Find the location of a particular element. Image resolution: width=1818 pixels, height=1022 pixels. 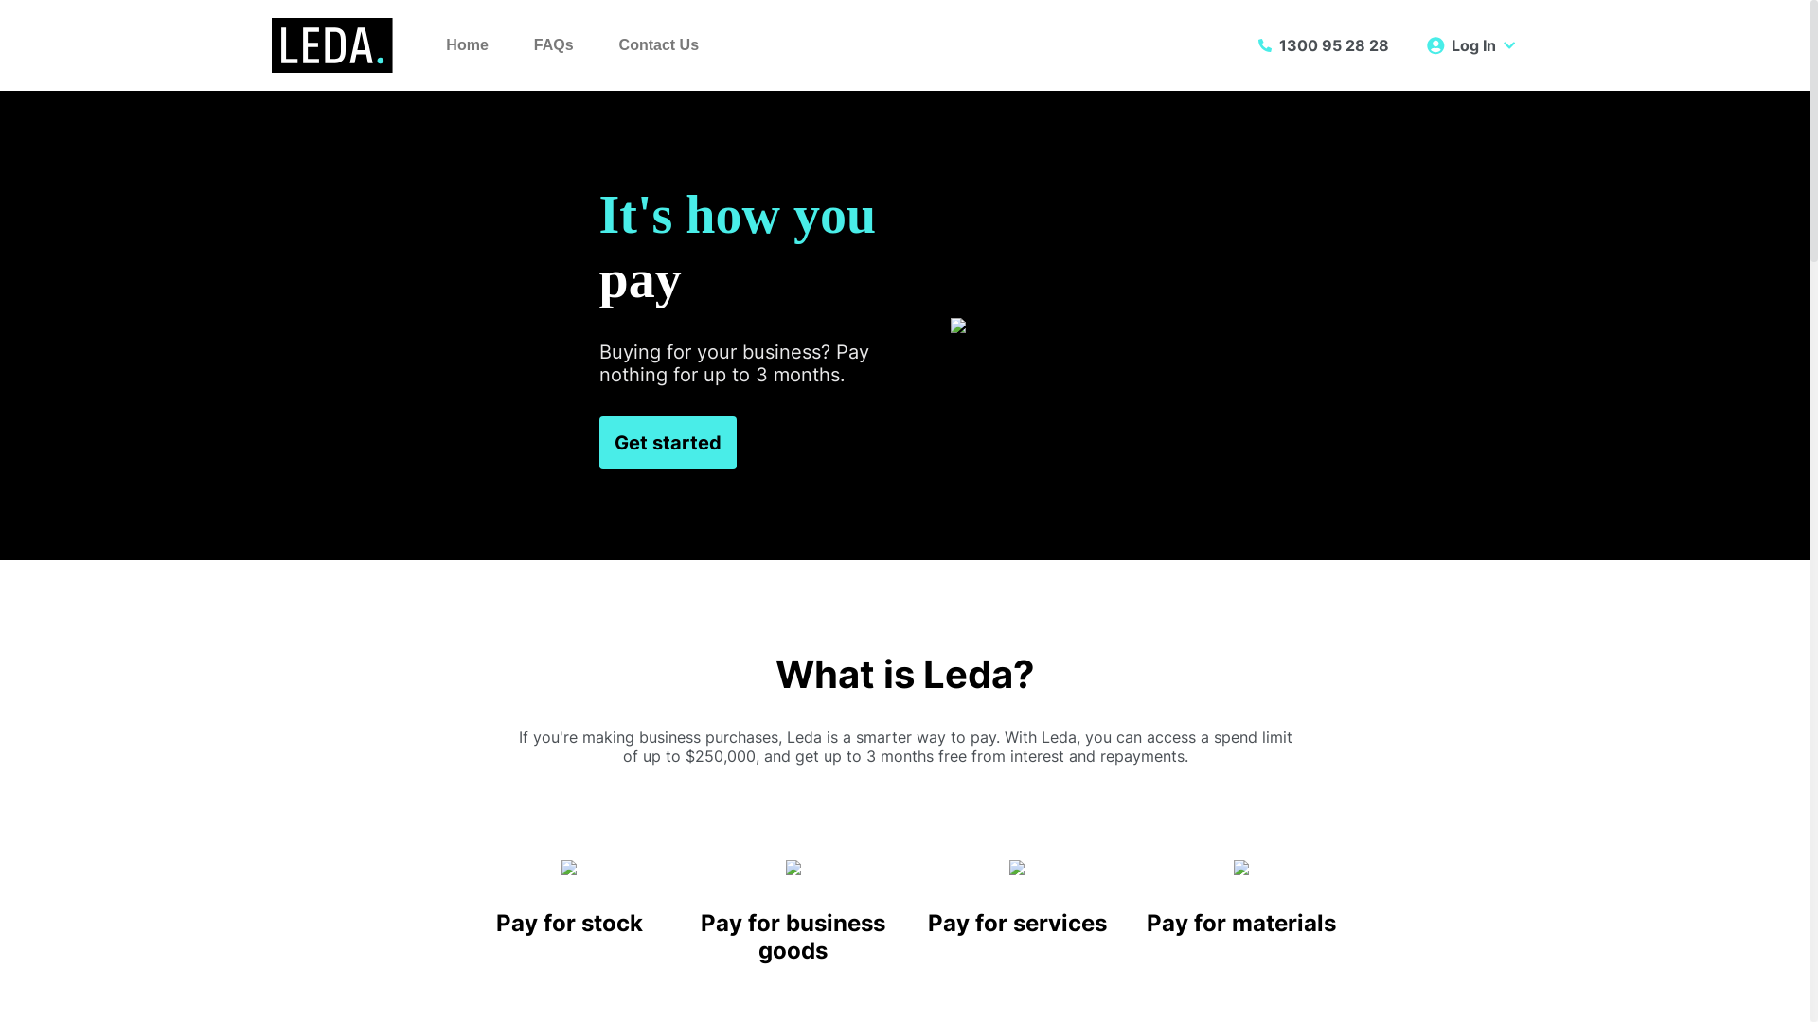

Home is located at coordinates (467, 45).